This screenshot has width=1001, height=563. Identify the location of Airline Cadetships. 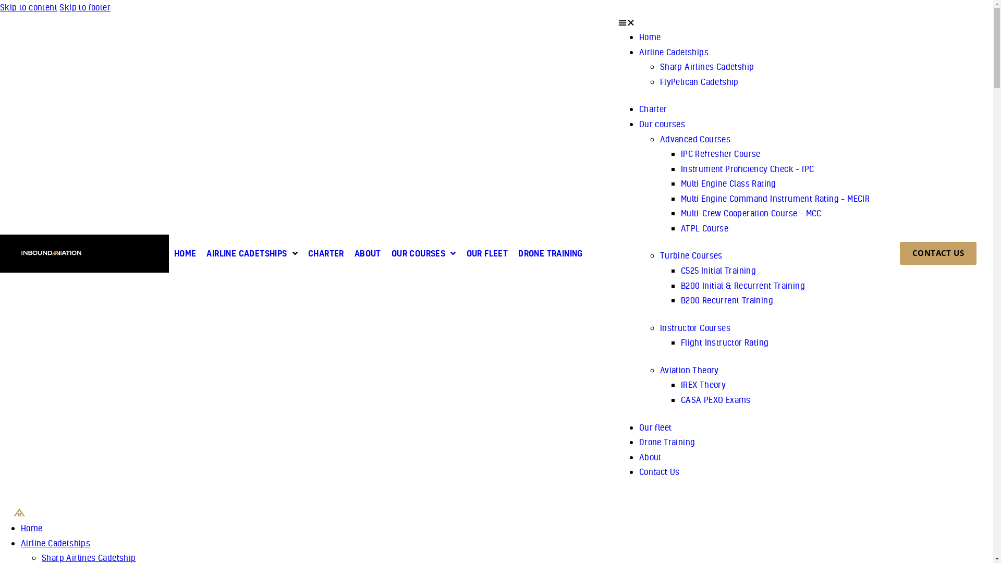
(55, 543).